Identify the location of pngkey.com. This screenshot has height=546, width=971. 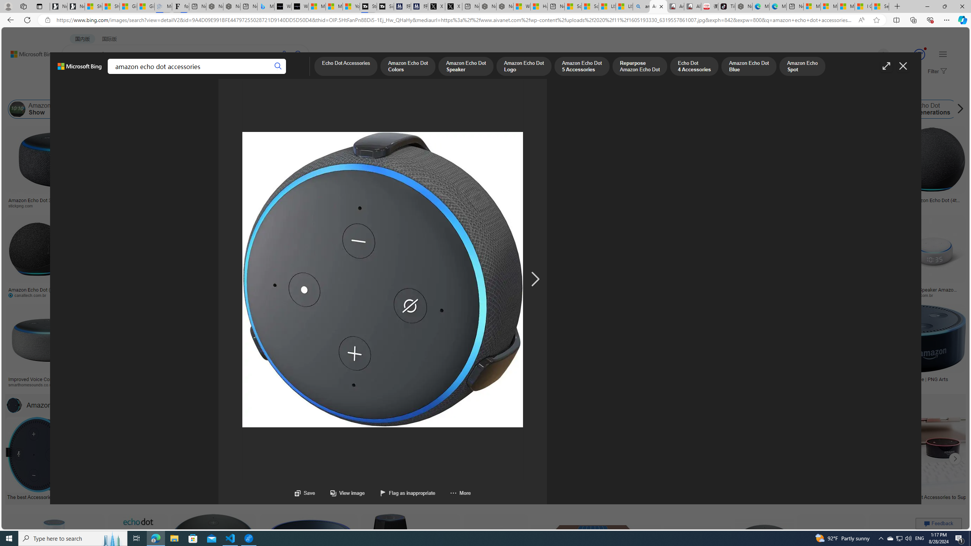
(539, 295).